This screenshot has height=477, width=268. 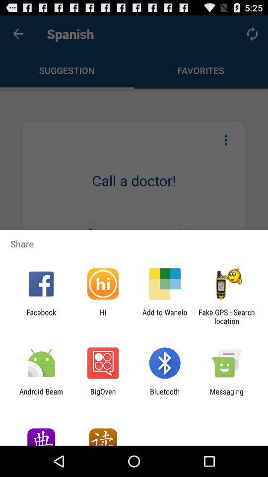 What do you see at coordinates (165, 317) in the screenshot?
I see `click app to the left of the fake gps search app` at bounding box center [165, 317].